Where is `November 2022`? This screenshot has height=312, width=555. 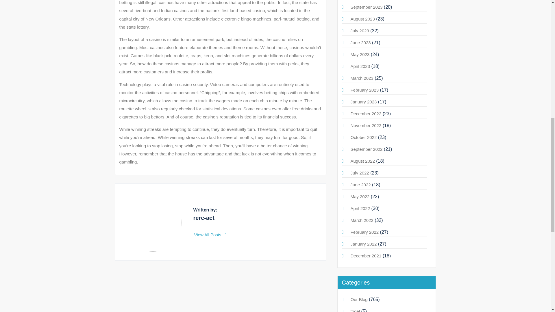 November 2022 is located at coordinates (366, 125).